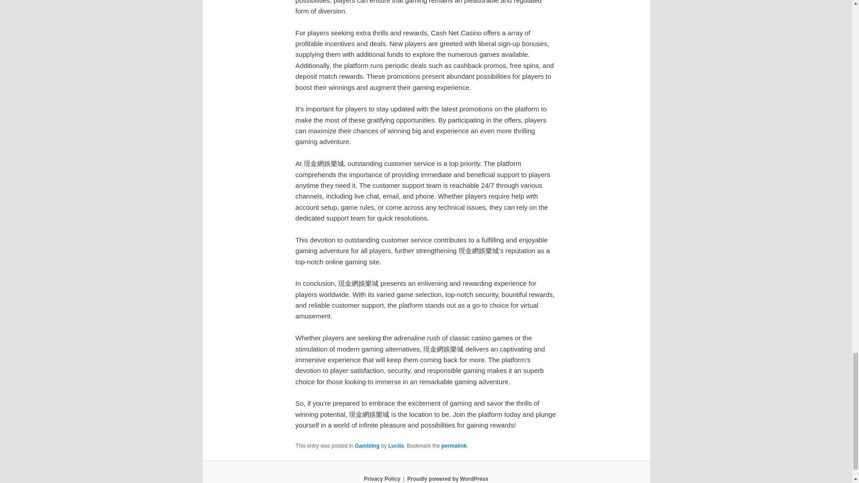 This screenshot has height=483, width=859. I want to click on Gambling, so click(367, 446).